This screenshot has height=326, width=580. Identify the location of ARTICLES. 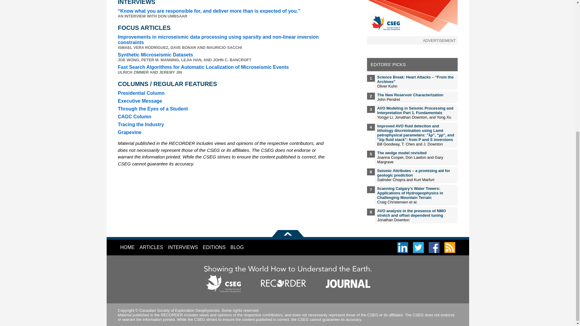
(151, 247).